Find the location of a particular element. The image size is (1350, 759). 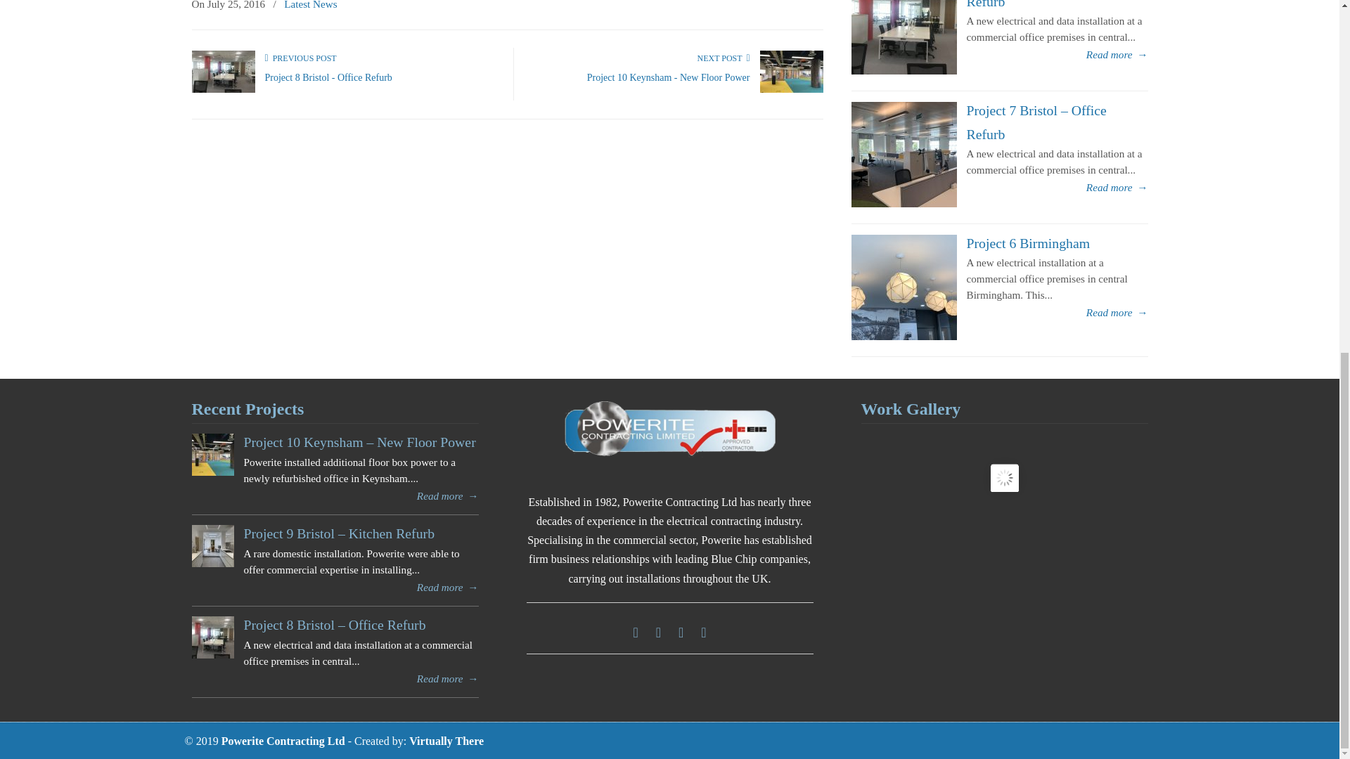

Latest News is located at coordinates (311, 7).